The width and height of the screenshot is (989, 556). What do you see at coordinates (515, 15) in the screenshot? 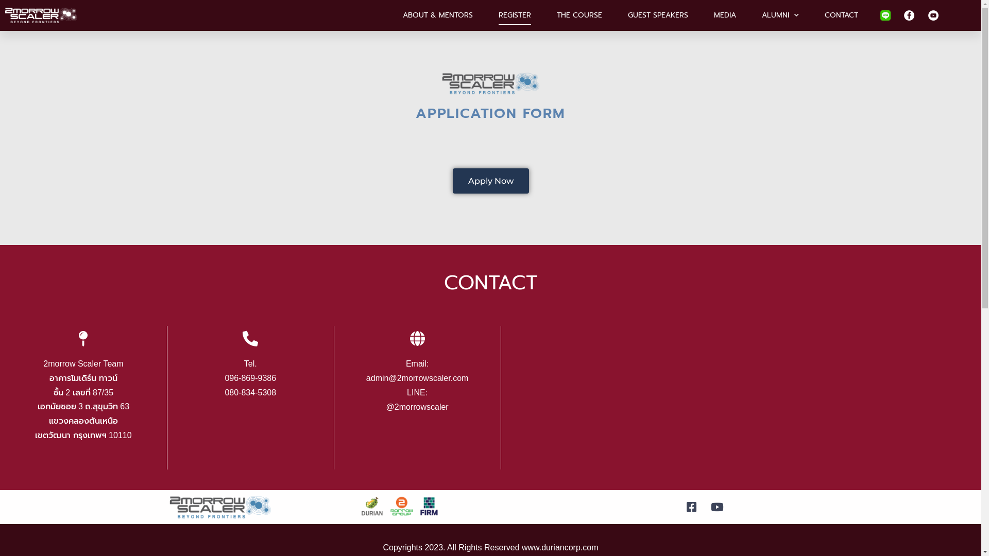
I see `REGISTER` at bounding box center [515, 15].